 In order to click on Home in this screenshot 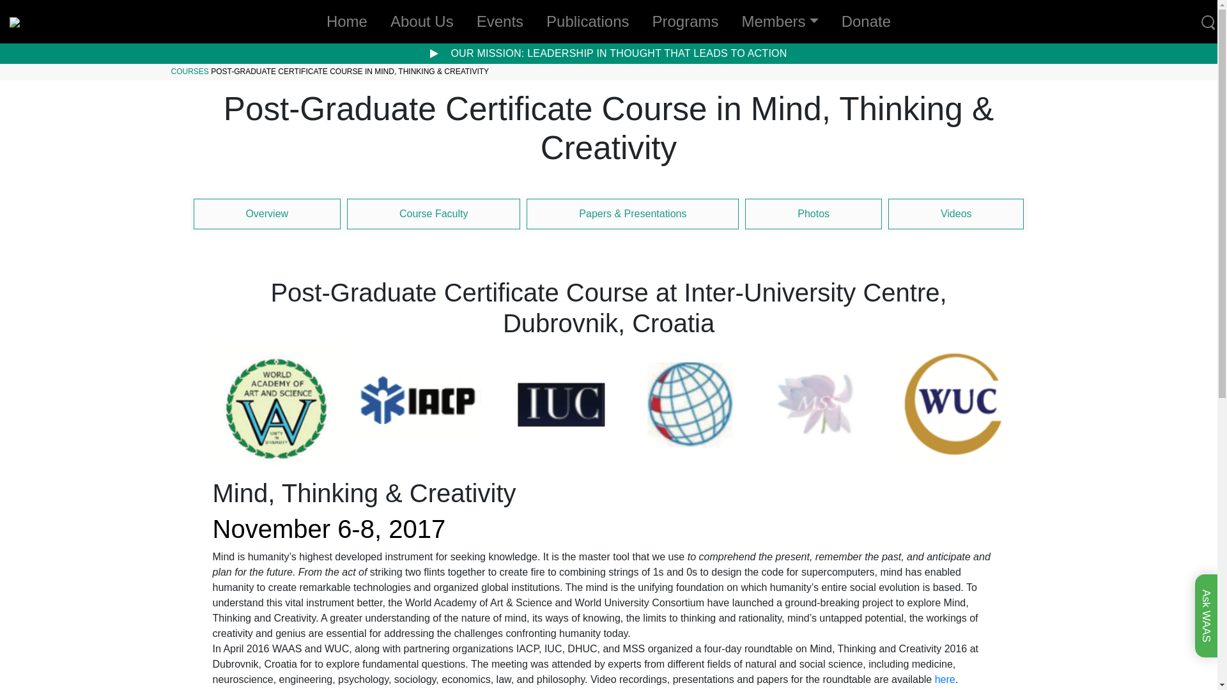, I will do `click(347, 22)`.